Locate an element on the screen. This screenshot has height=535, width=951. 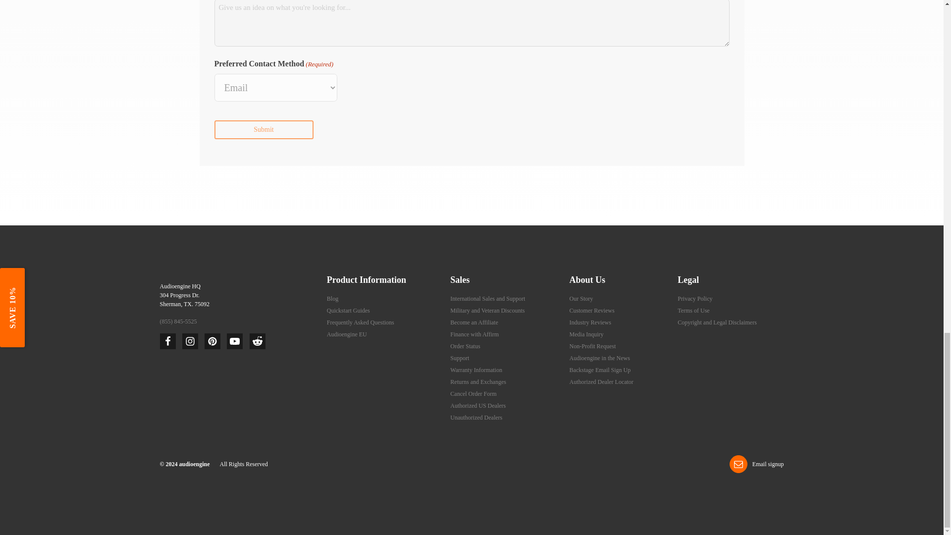
Blog is located at coordinates (333, 299).